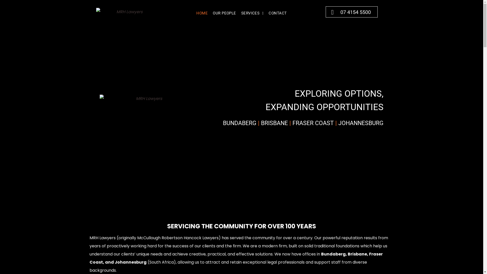 This screenshot has width=487, height=274. I want to click on MRH Lawyers, so click(147, 108).